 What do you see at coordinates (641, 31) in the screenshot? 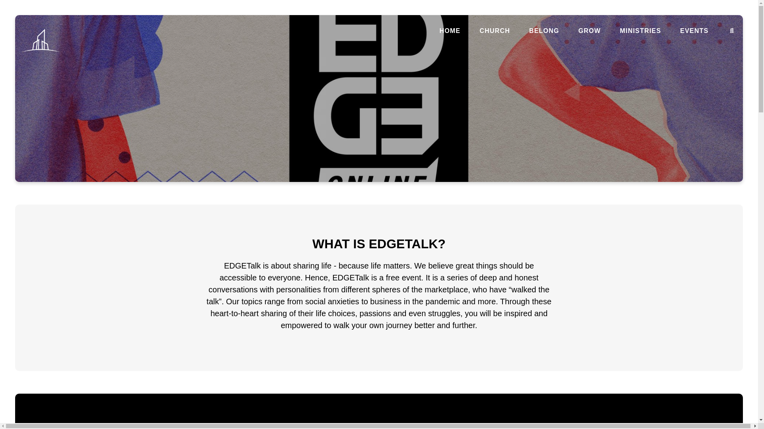
I see `MINISTRIES` at bounding box center [641, 31].